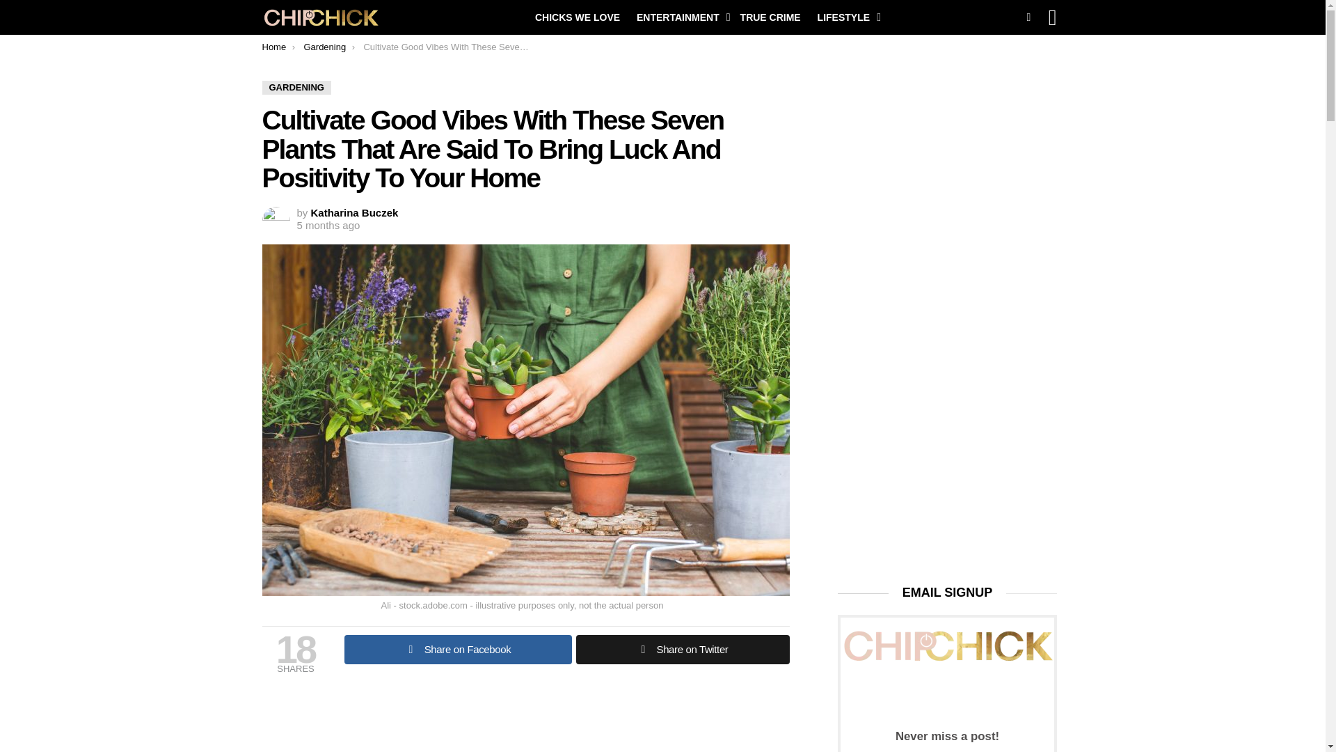  Describe the element at coordinates (457, 649) in the screenshot. I see `Share on Facebook` at that location.